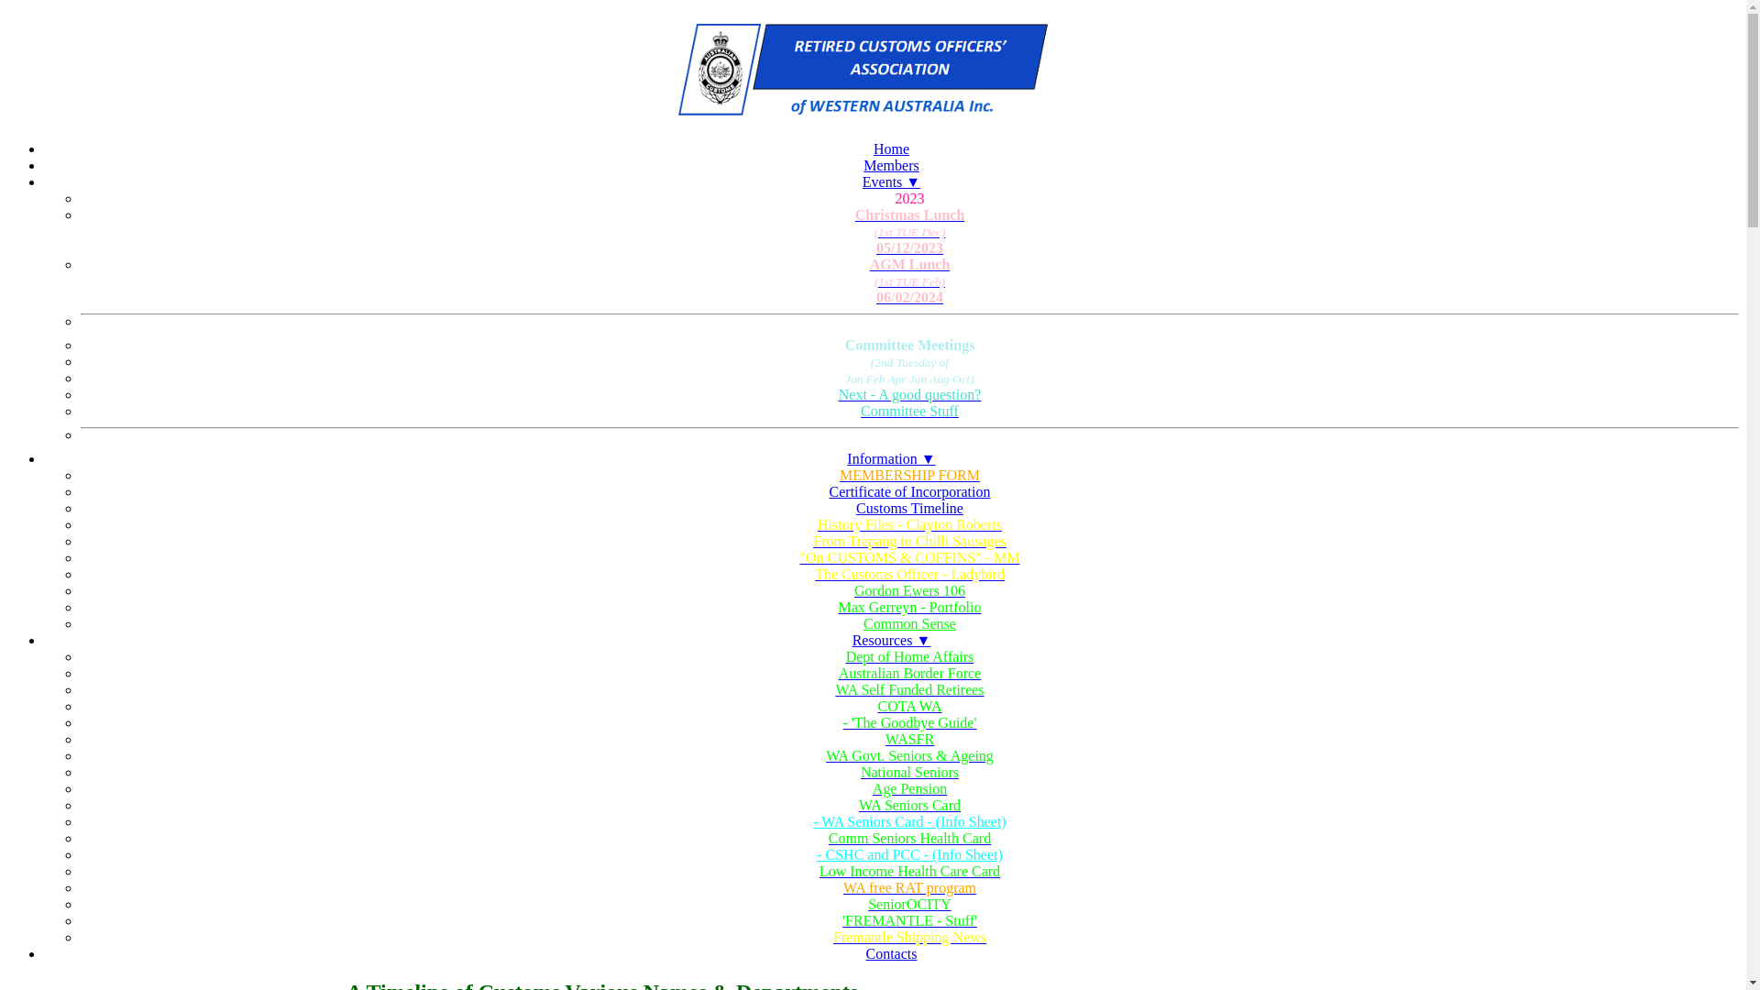 The height and width of the screenshot is (990, 1760). Describe the element at coordinates (909, 723) in the screenshot. I see `- 'The Goodbye Guide'` at that location.